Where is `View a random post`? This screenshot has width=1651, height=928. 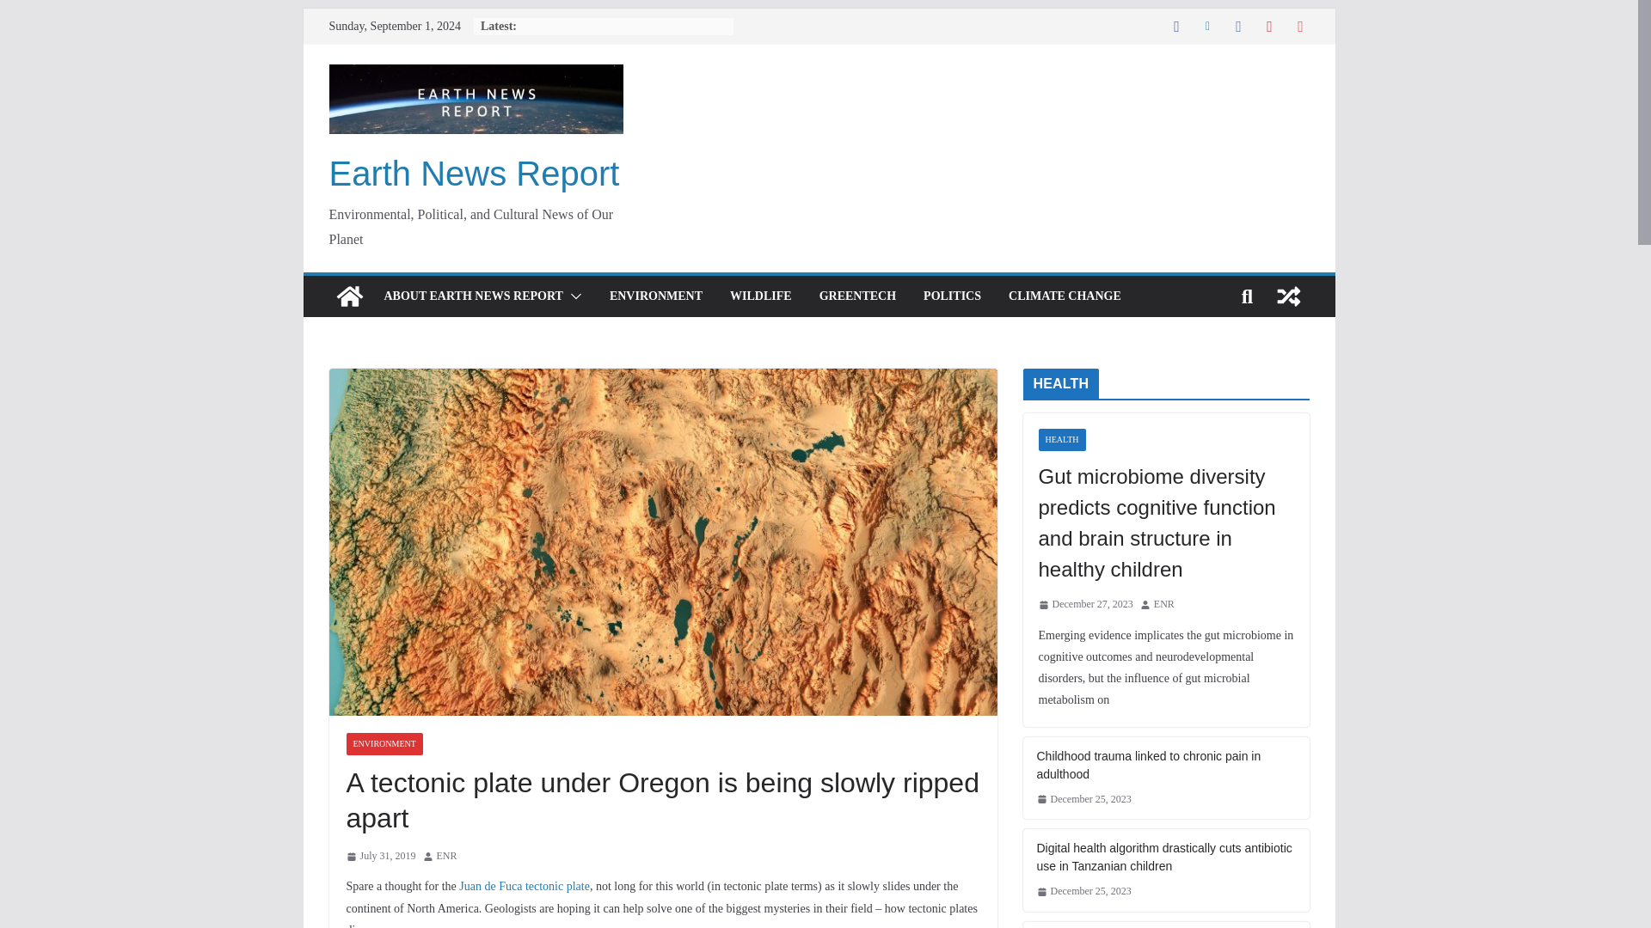 View a random post is located at coordinates (1288, 296).